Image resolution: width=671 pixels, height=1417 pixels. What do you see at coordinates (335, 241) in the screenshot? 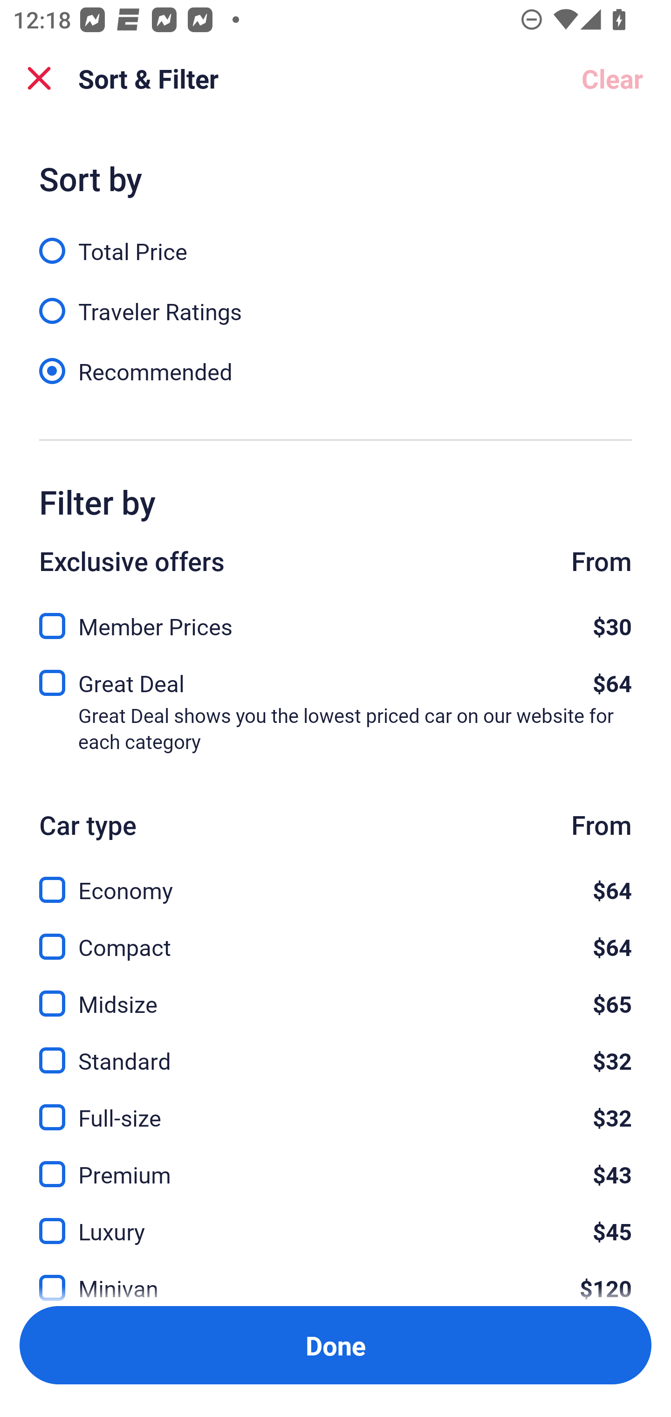
I see `Total Price` at bounding box center [335, 241].